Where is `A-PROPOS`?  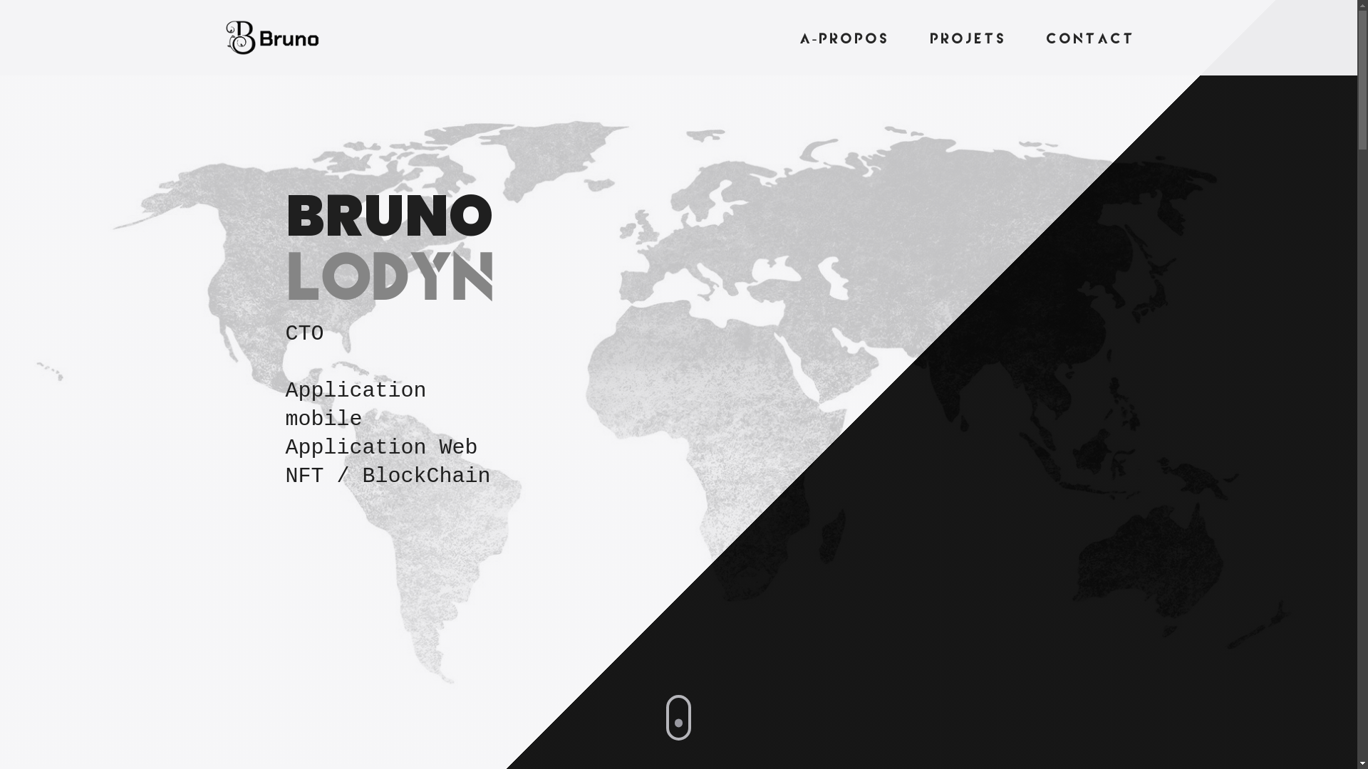 A-PROPOS is located at coordinates (845, 39).